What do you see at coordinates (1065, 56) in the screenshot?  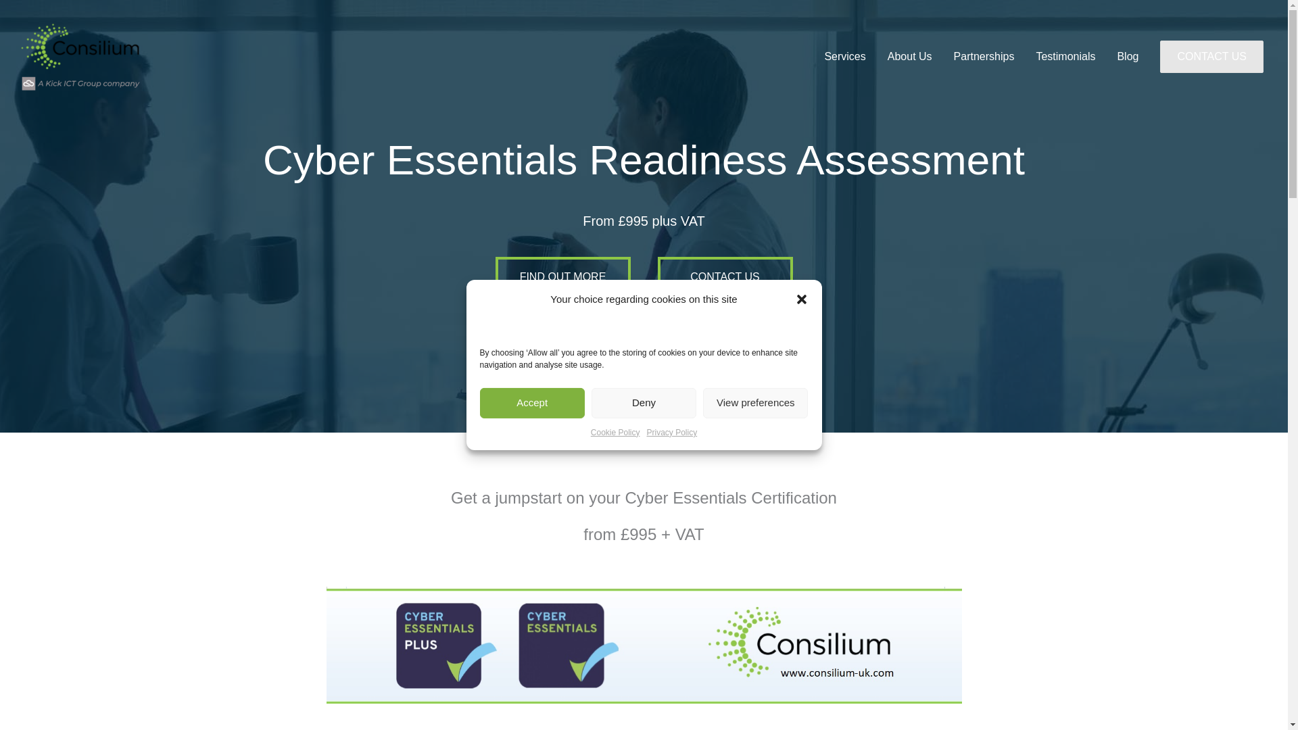 I see `Testimonials` at bounding box center [1065, 56].